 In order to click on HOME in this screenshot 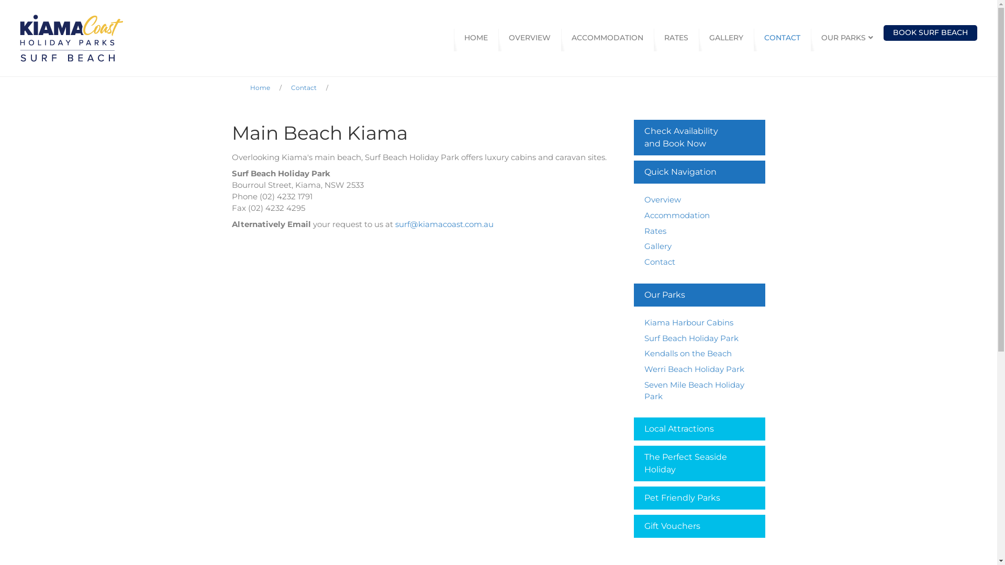, I will do `click(476, 38)`.